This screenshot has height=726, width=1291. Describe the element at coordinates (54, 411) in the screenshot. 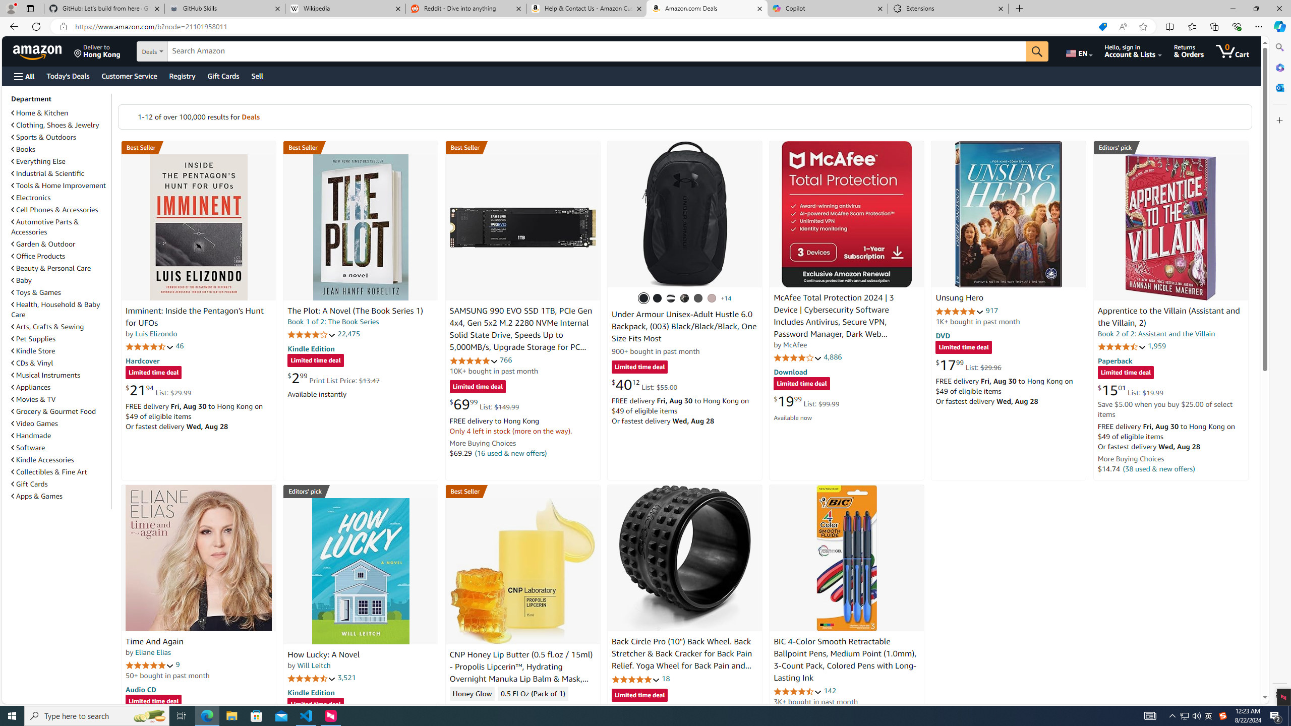

I see `Grocery & Gourmet Food` at that location.